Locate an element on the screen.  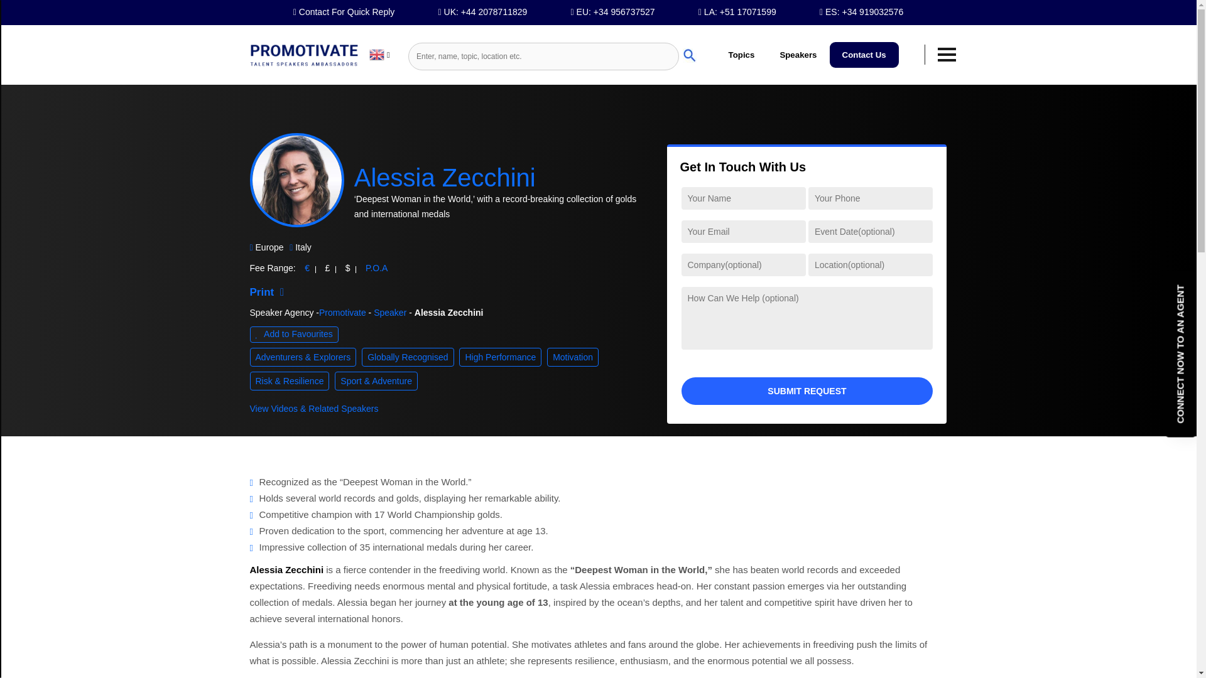
Speakers By Topic is located at coordinates (69, 48).